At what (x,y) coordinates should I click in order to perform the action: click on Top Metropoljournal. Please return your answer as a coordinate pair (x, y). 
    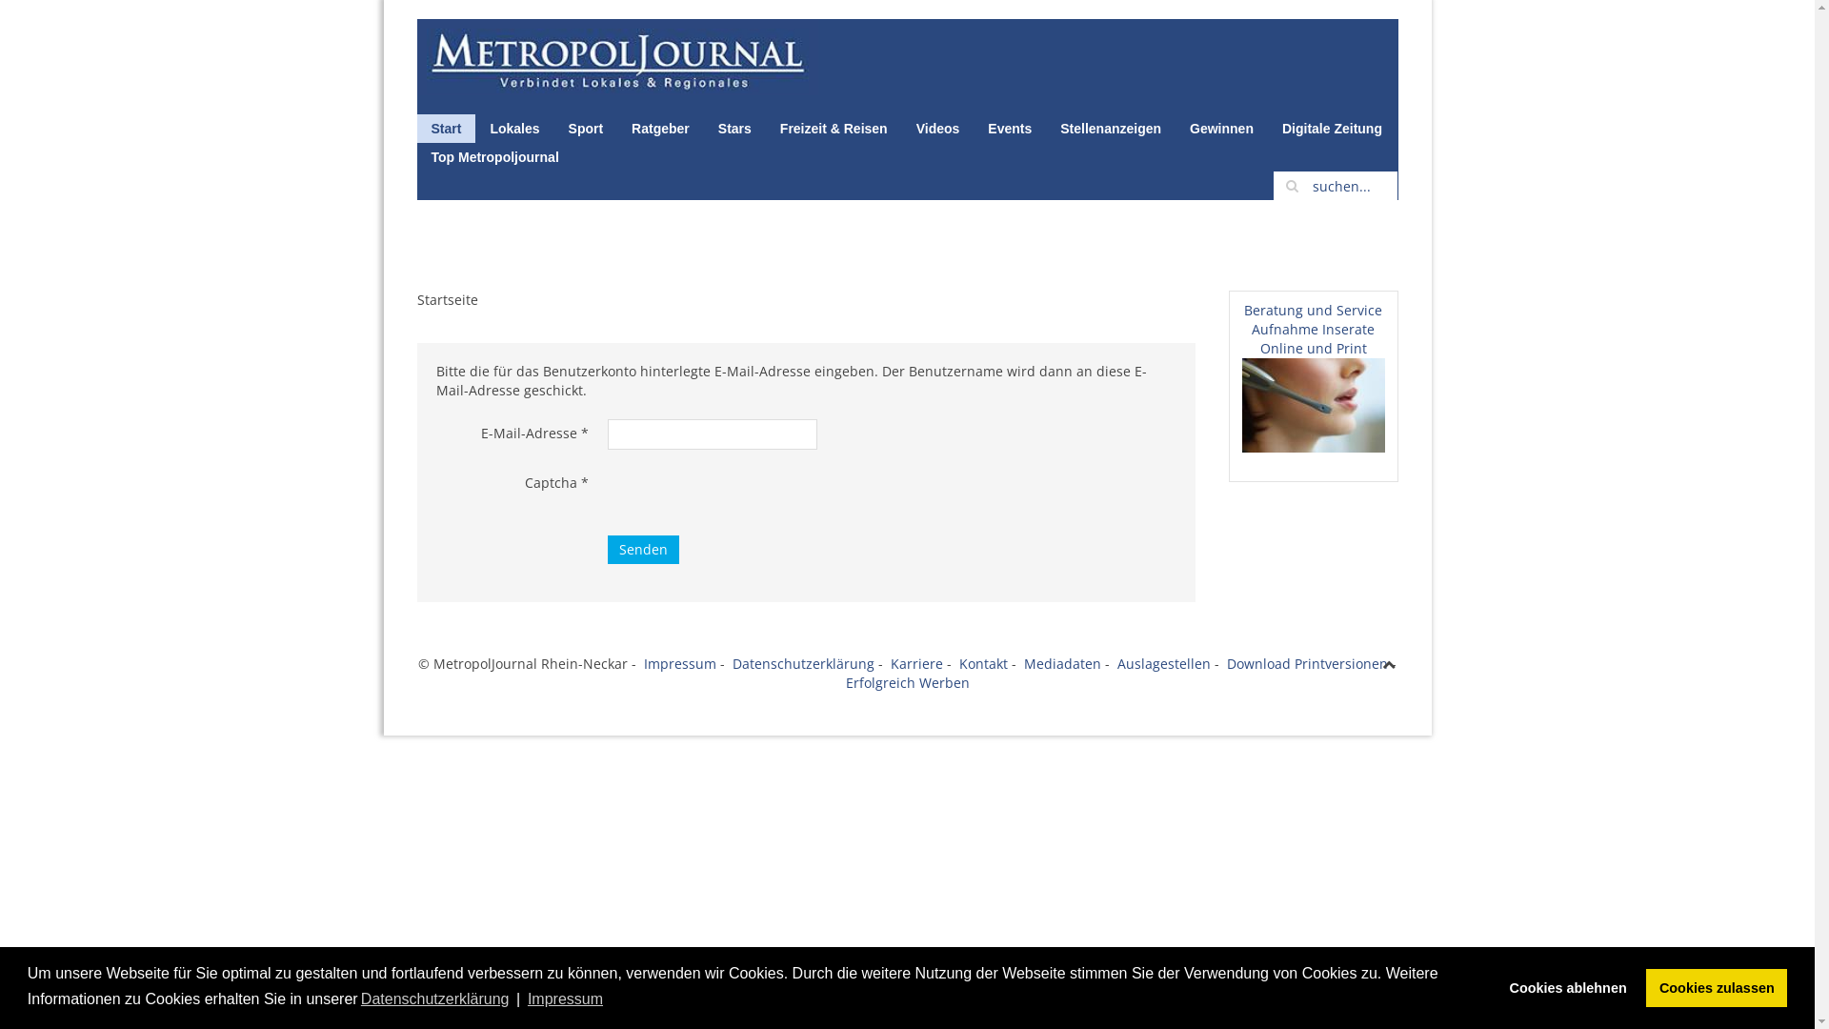
    Looking at the image, I should click on (495, 157).